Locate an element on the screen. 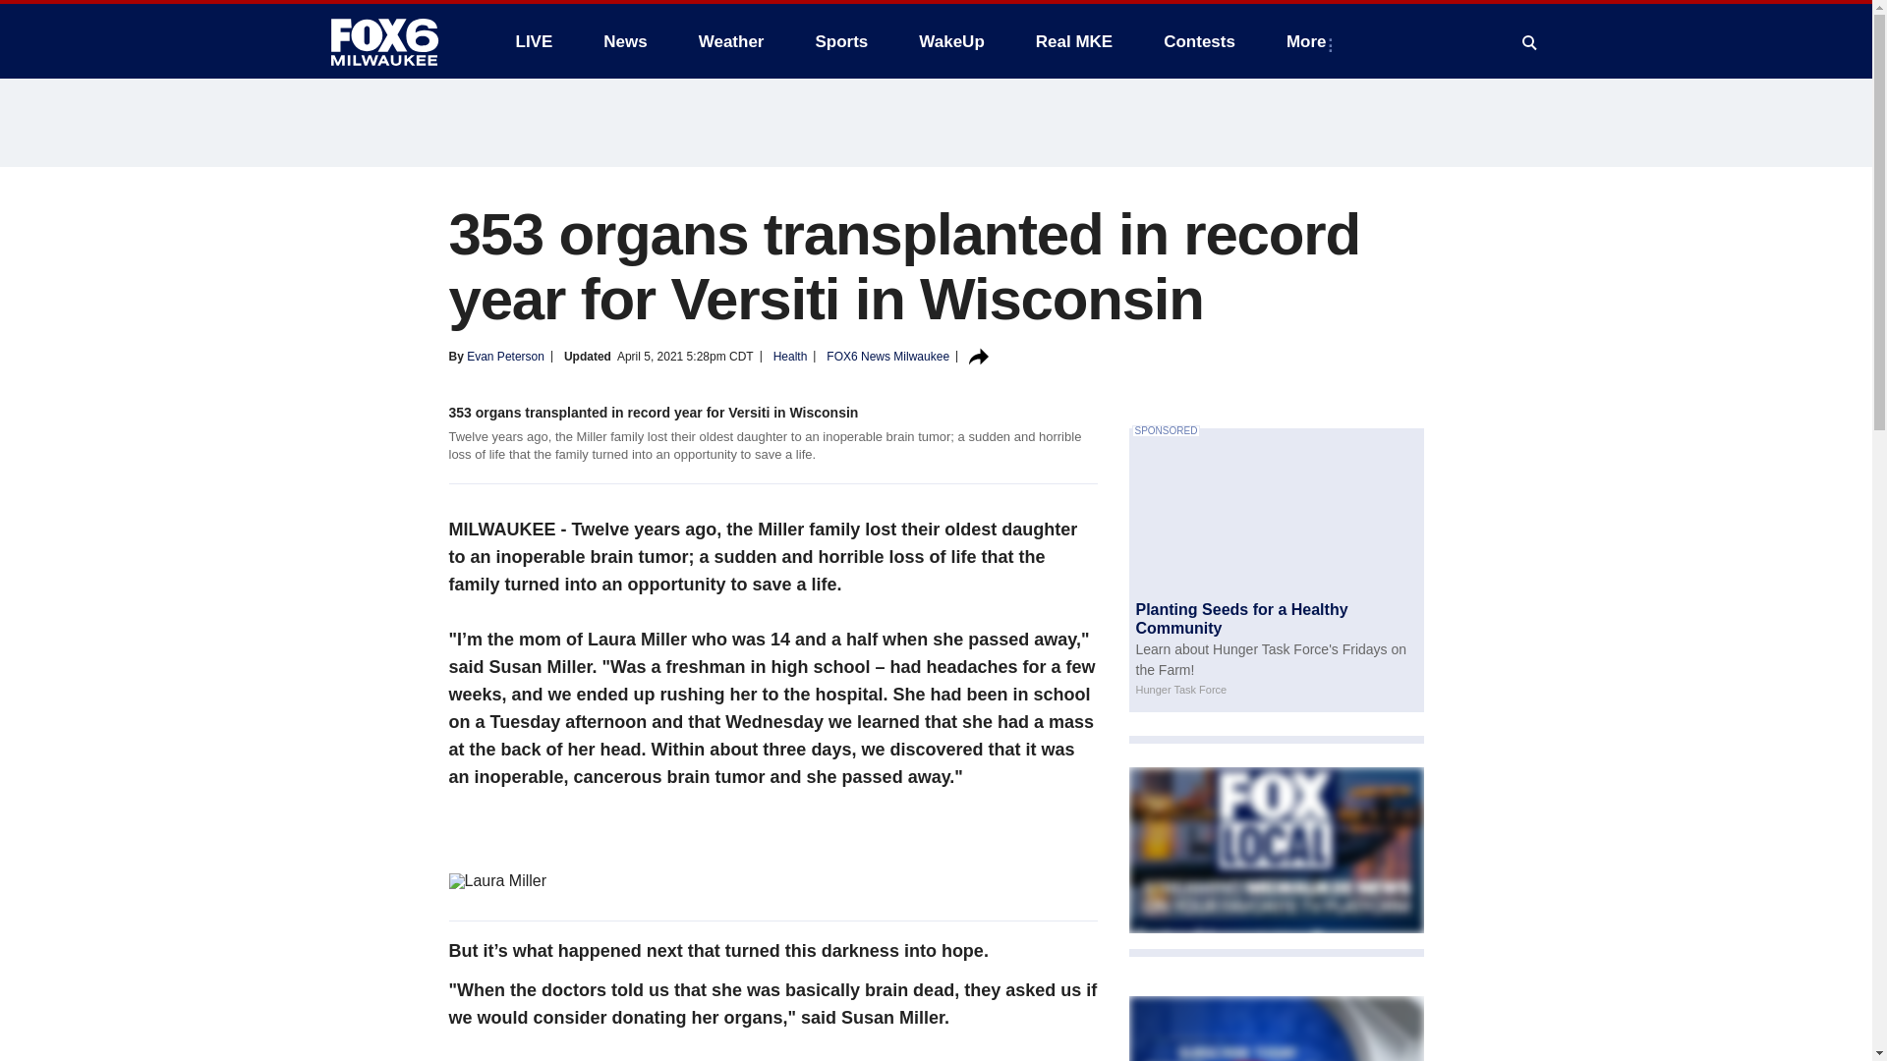 This screenshot has width=1887, height=1061. LIVE is located at coordinates (533, 41).